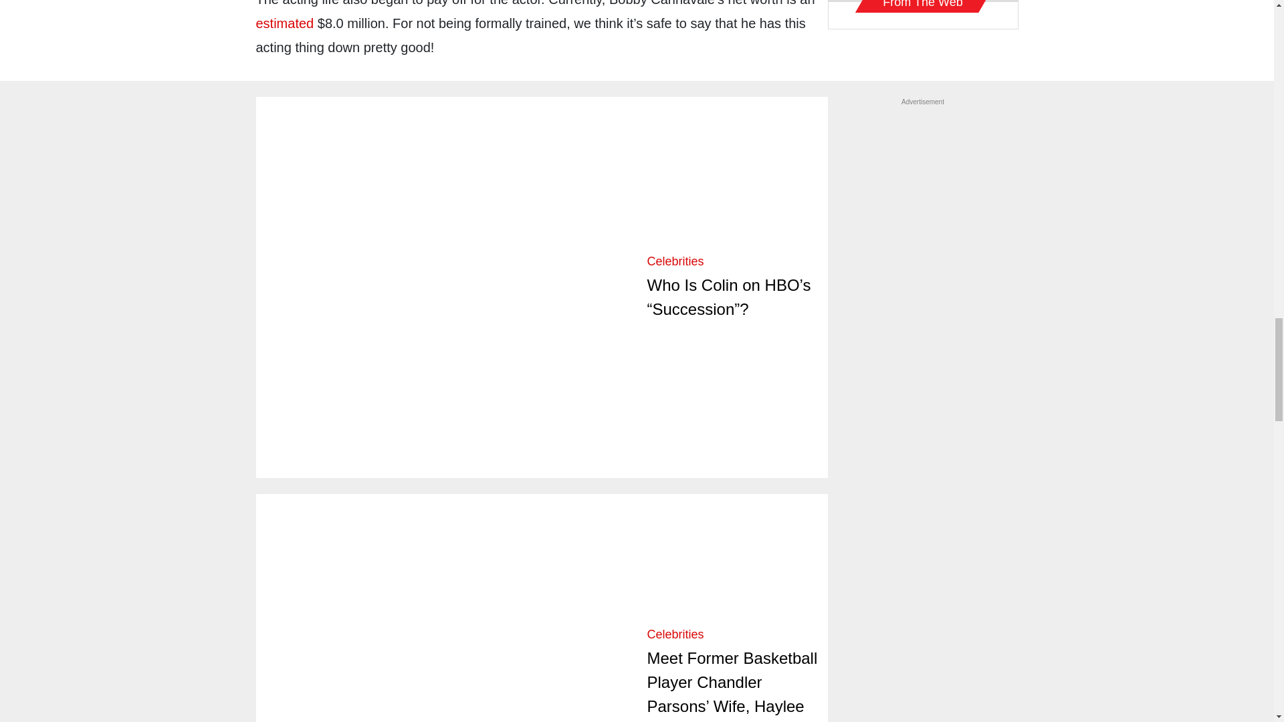  I want to click on Category Name, so click(675, 261).